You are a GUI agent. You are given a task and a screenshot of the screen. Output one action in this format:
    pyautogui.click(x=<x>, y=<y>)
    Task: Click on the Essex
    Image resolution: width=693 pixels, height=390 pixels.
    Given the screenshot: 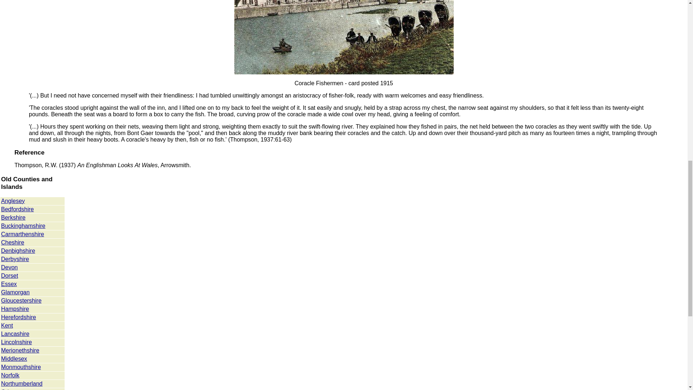 What is the action you would take?
    pyautogui.click(x=9, y=284)
    